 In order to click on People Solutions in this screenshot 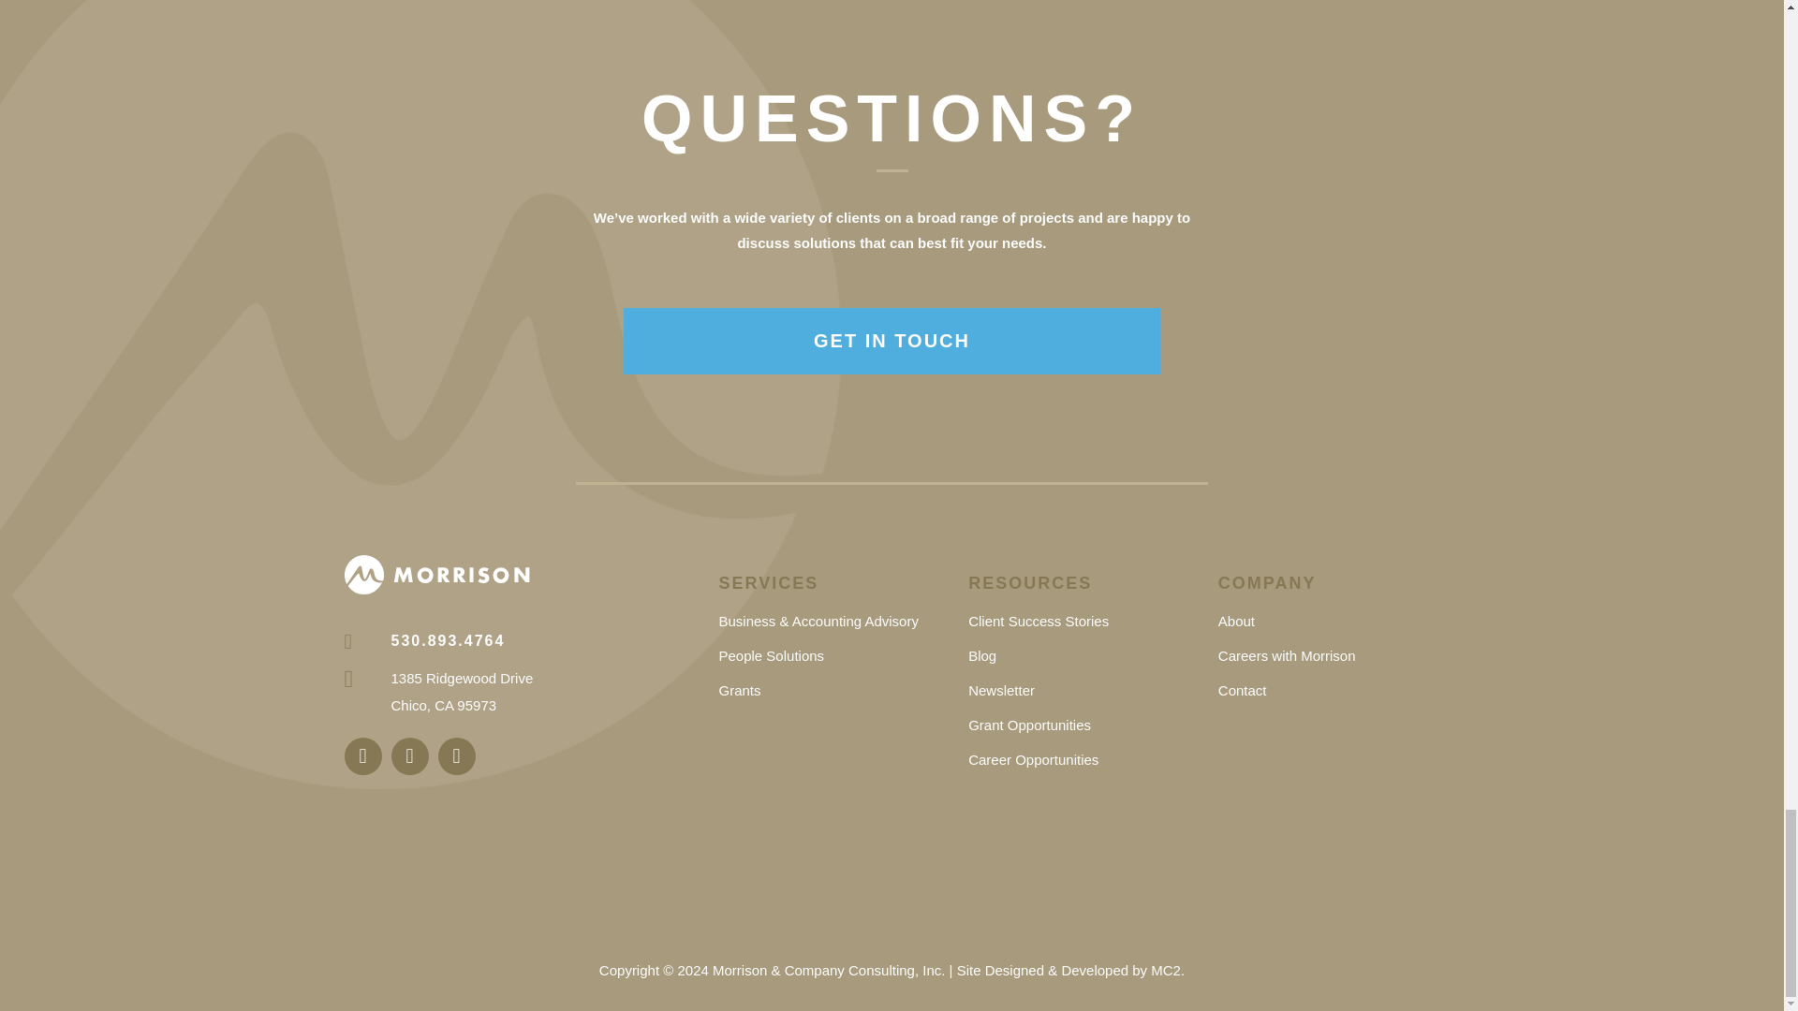, I will do `click(770, 655)`.